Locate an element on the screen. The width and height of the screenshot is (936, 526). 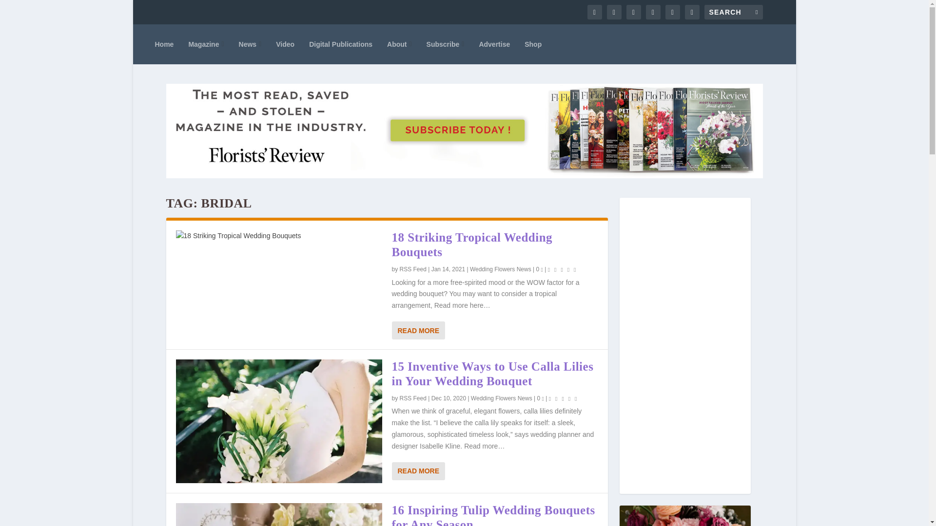
Home is located at coordinates (165, 44).